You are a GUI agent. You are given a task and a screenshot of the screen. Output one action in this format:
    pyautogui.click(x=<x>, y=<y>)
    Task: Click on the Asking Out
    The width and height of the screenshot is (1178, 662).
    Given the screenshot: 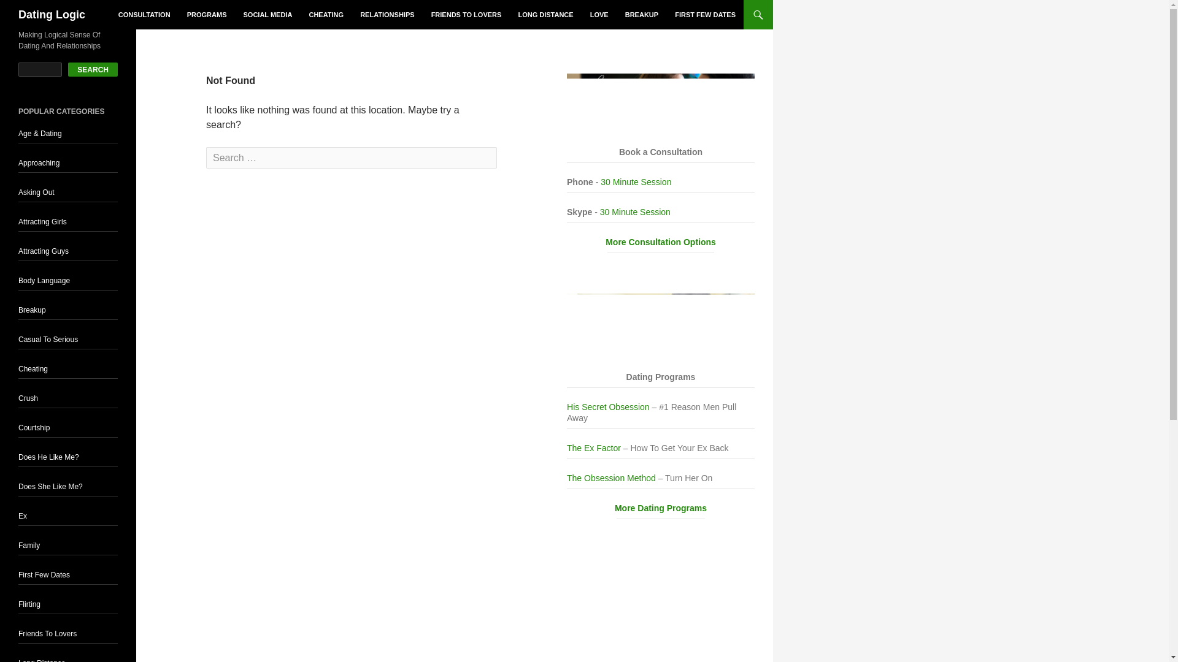 What is the action you would take?
    pyautogui.click(x=36, y=192)
    